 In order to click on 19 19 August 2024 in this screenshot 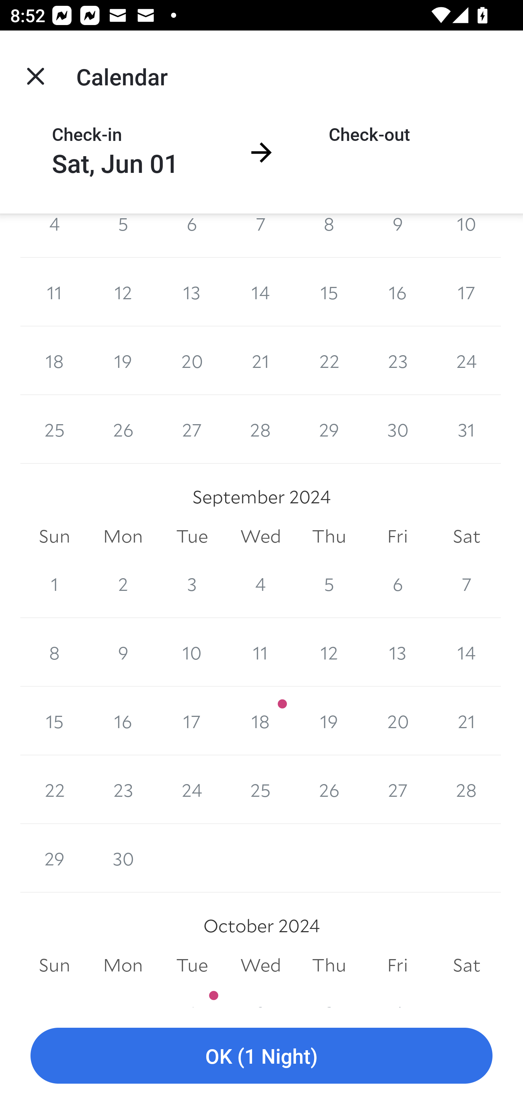, I will do `click(123, 361)`.